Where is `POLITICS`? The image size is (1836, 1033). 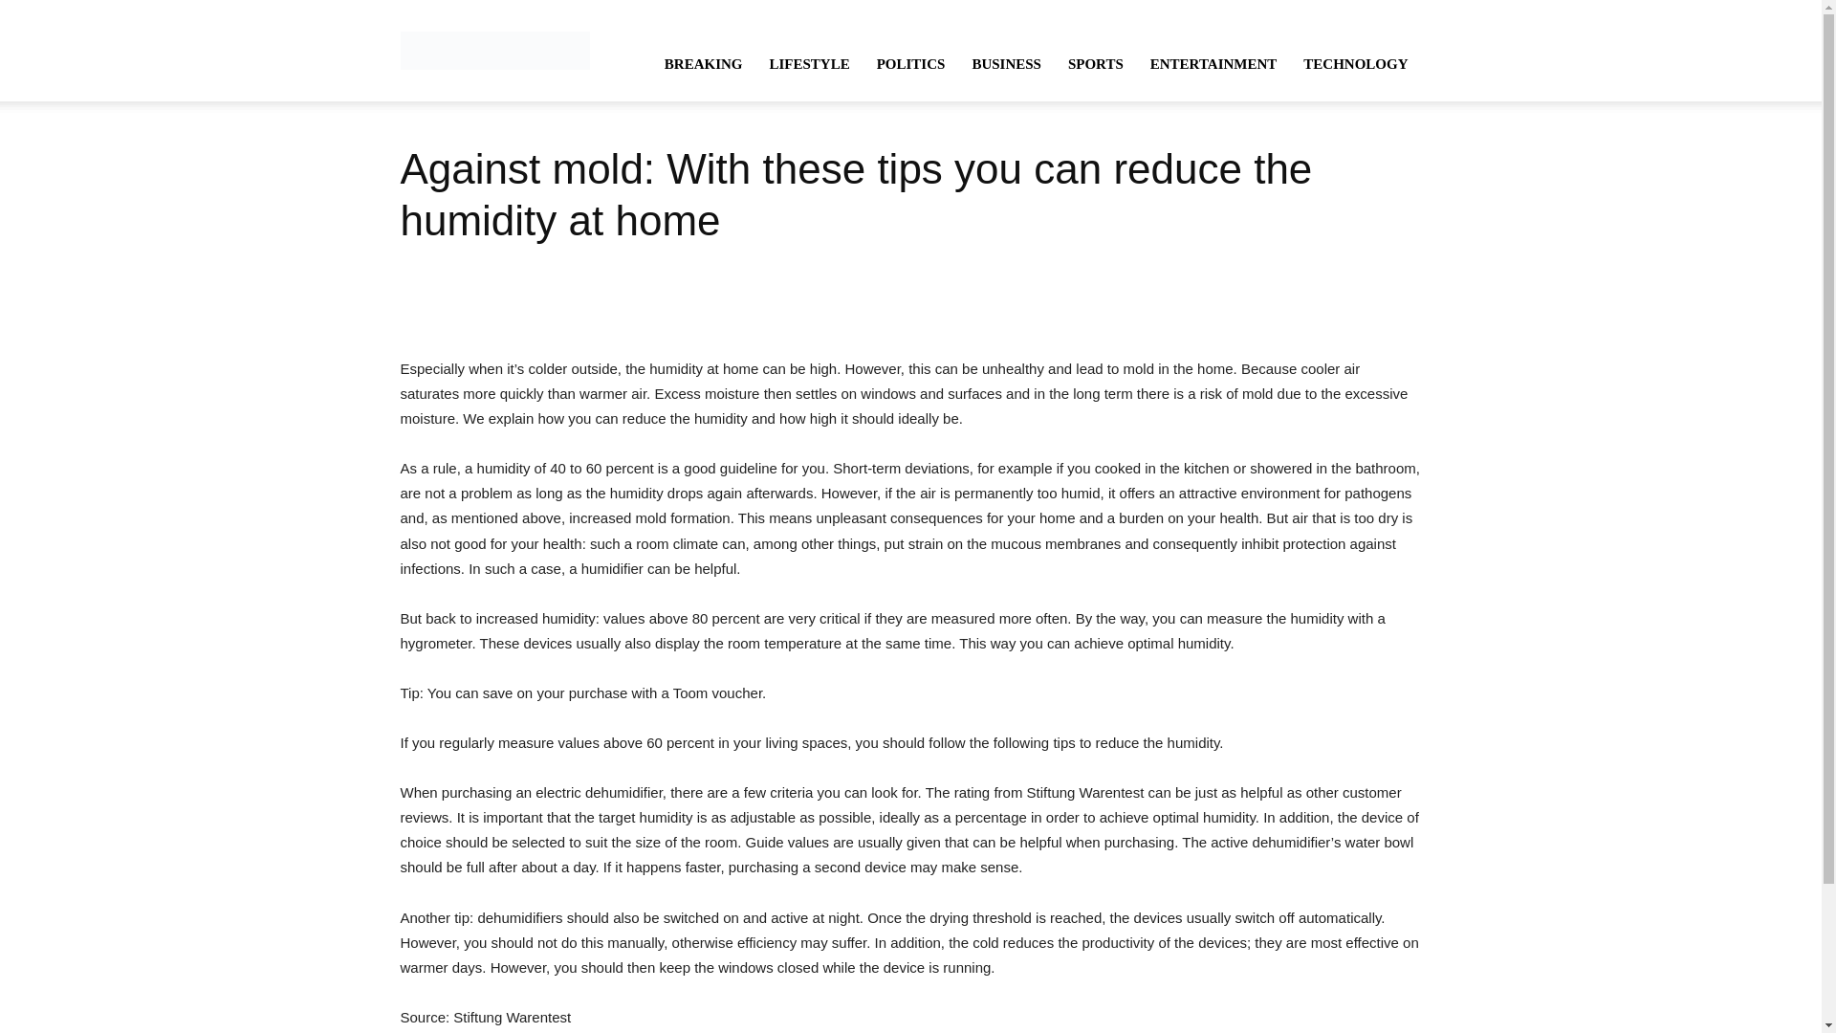 POLITICS is located at coordinates (910, 63).